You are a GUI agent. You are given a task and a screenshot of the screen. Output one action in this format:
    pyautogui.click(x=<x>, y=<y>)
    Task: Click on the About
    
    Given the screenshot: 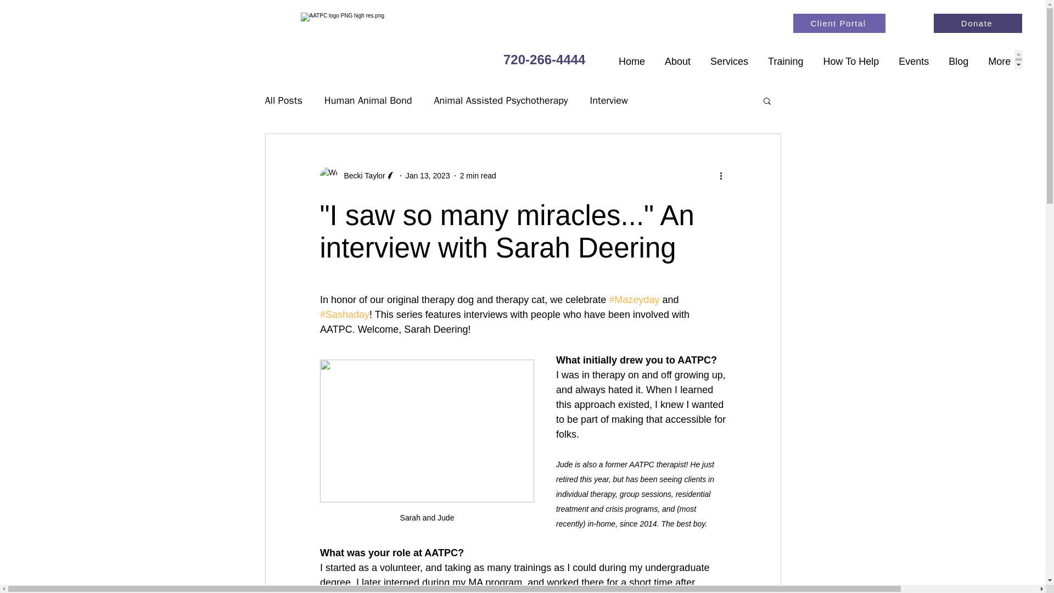 What is the action you would take?
    pyautogui.click(x=677, y=59)
    